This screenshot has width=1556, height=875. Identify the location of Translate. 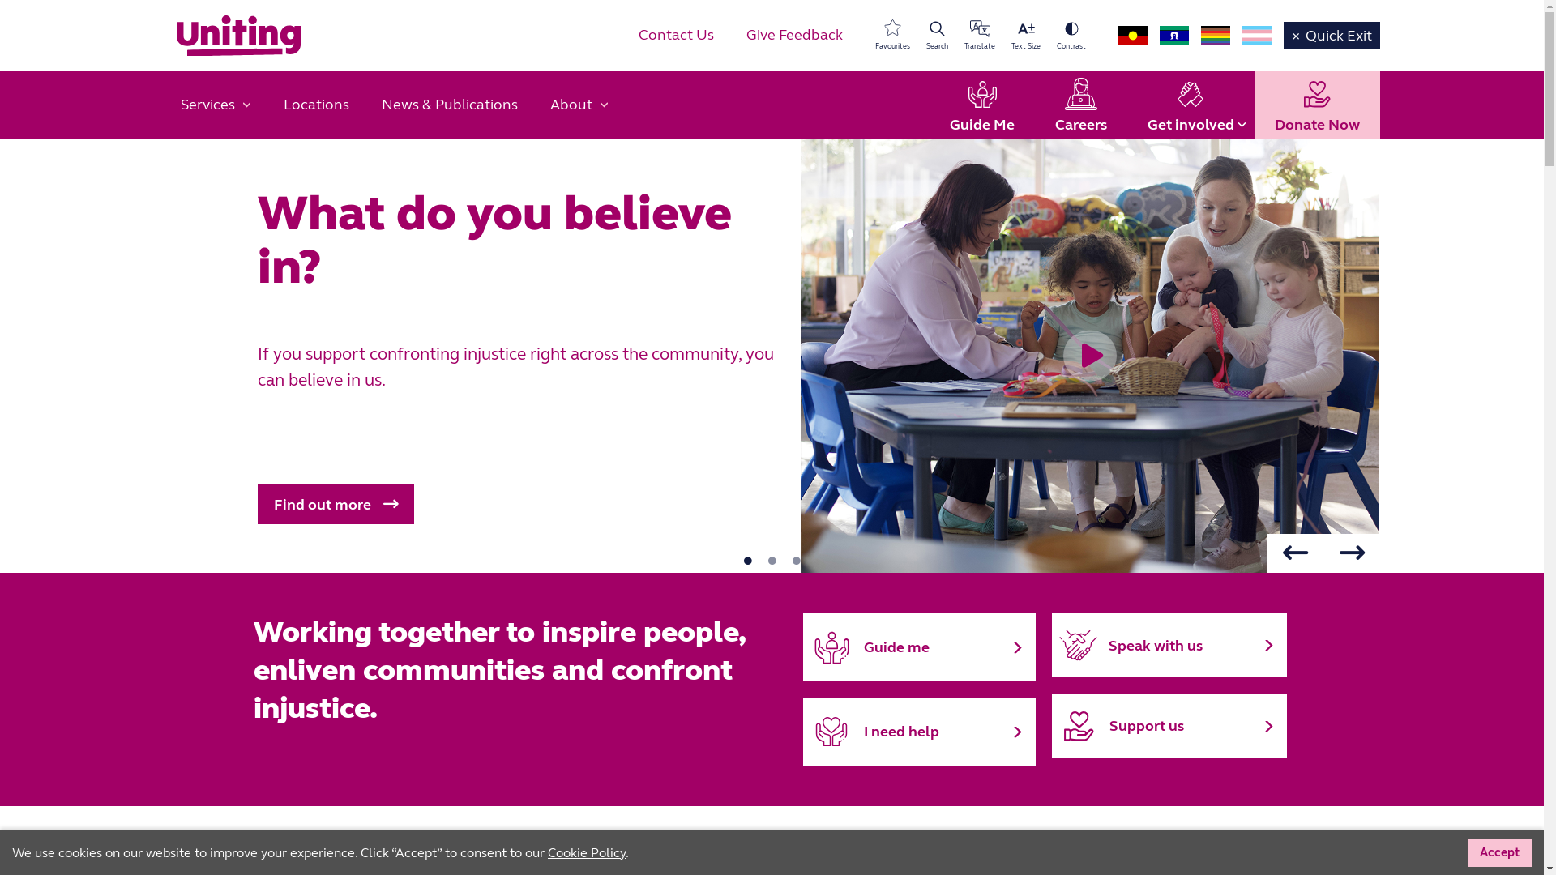
(980, 36).